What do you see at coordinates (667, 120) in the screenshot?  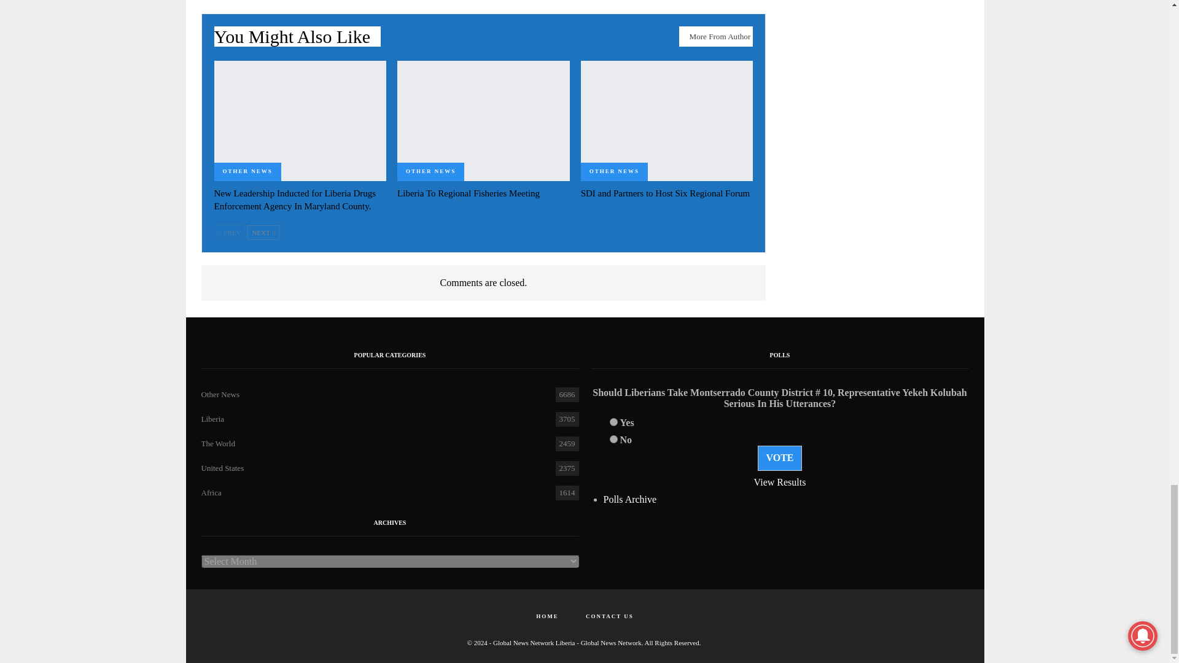 I see `SDI and Partners to Host Six Regional Forum` at bounding box center [667, 120].